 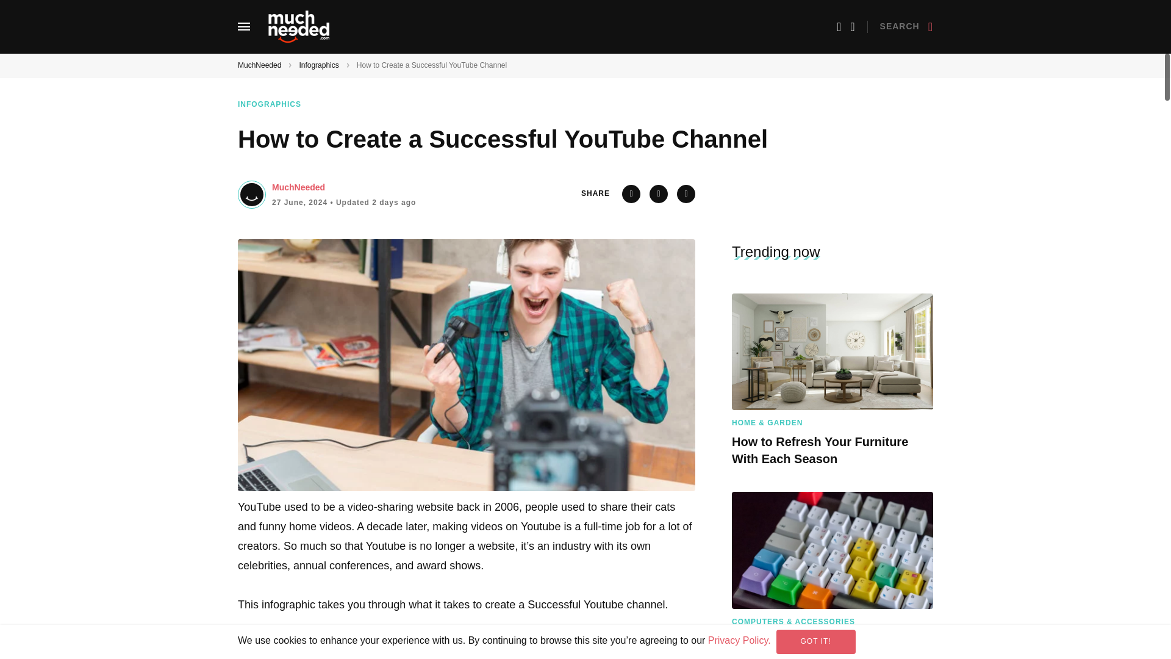 What do you see at coordinates (318, 65) in the screenshot?
I see `Infographics` at bounding box center [318, 65].